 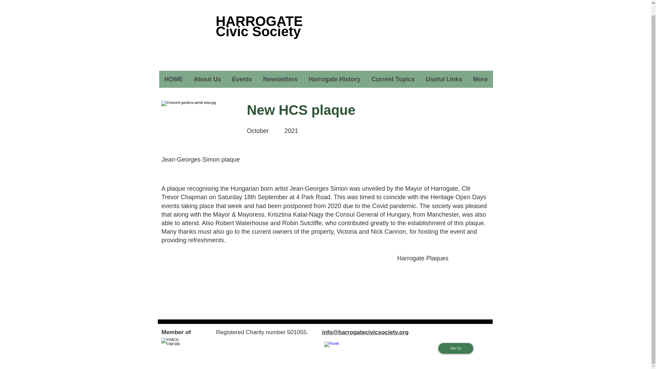 I want to click on HOME, so click(x=174, y=79).